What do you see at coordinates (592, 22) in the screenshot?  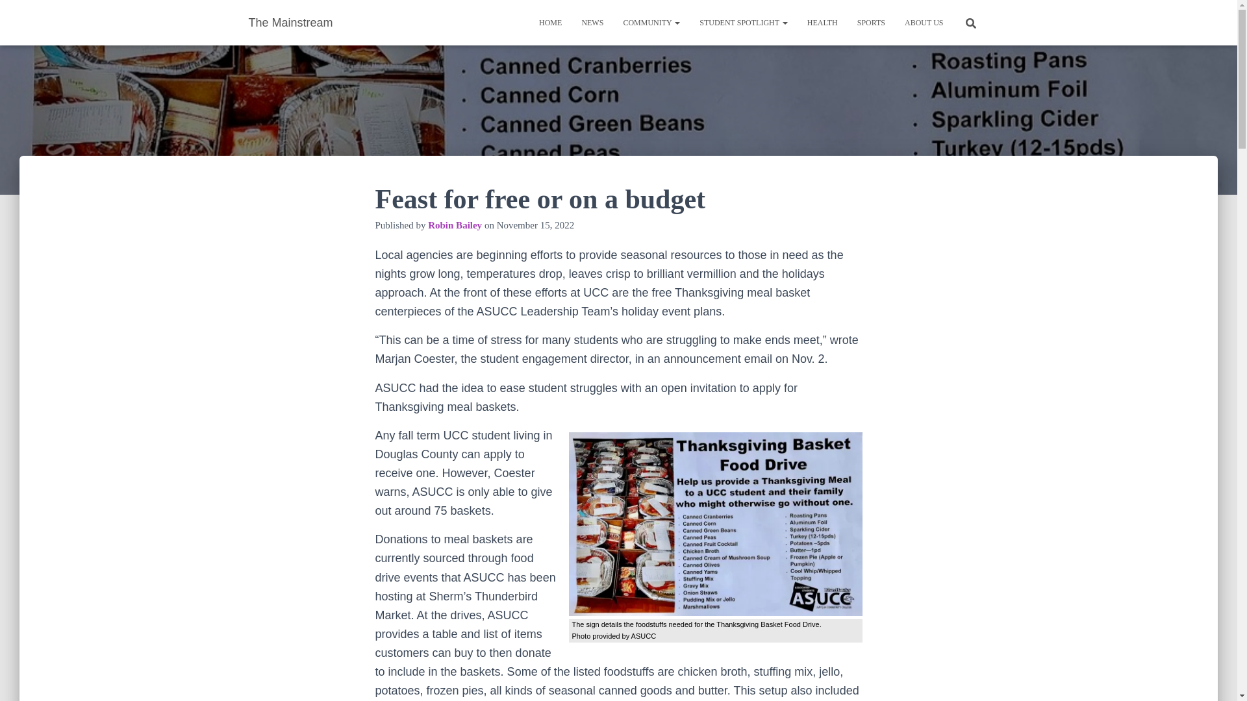 I see `News` at bounding box center [592, 22].